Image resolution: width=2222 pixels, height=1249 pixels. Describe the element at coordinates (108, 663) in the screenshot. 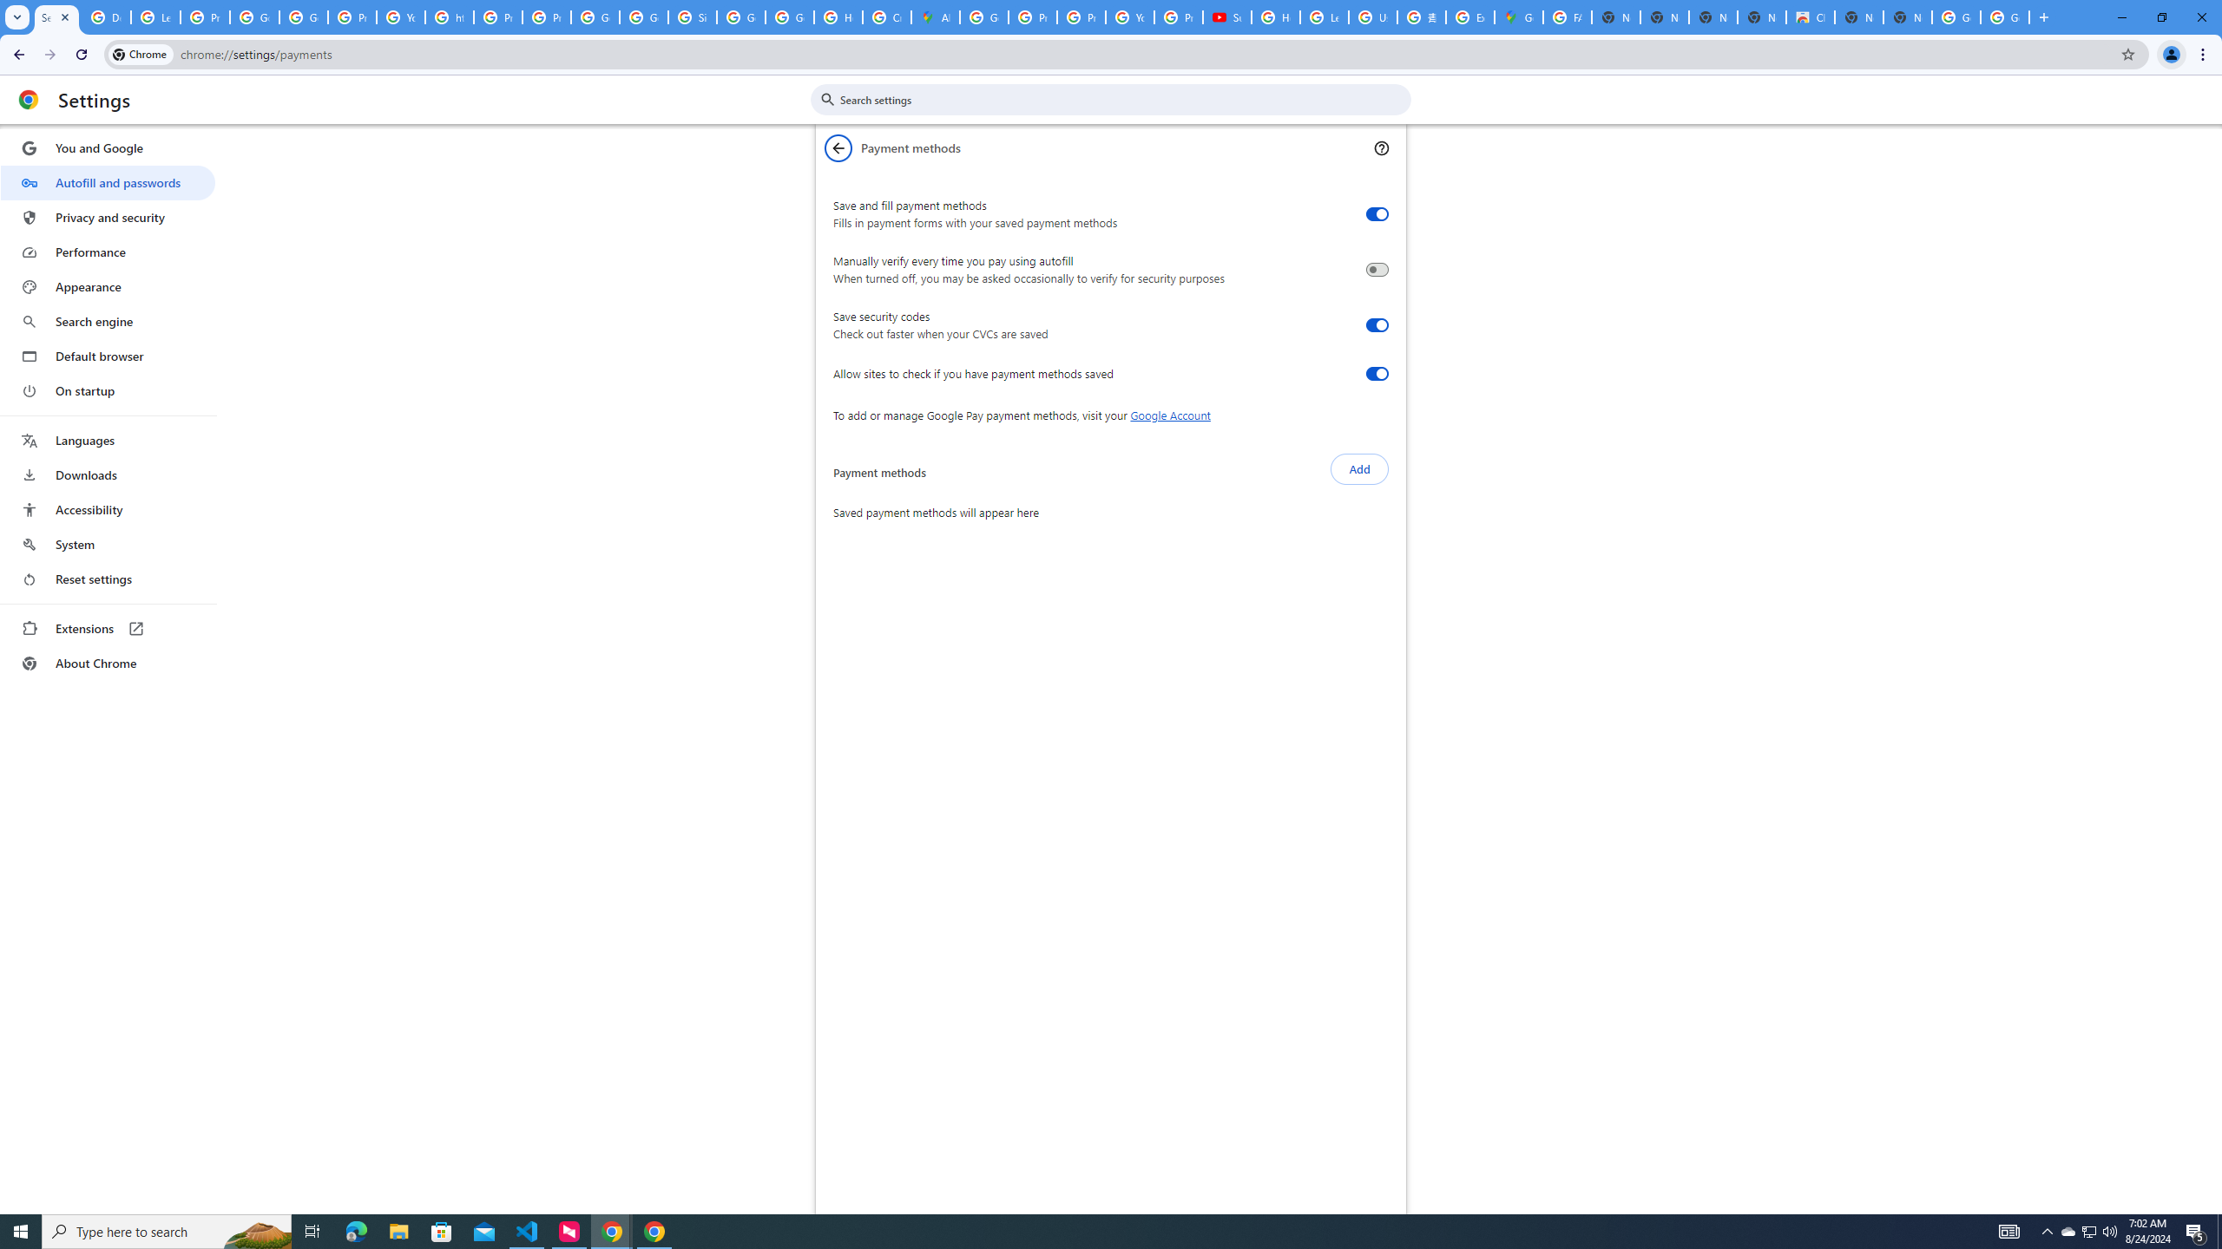

I see `About Chrome` at that location.